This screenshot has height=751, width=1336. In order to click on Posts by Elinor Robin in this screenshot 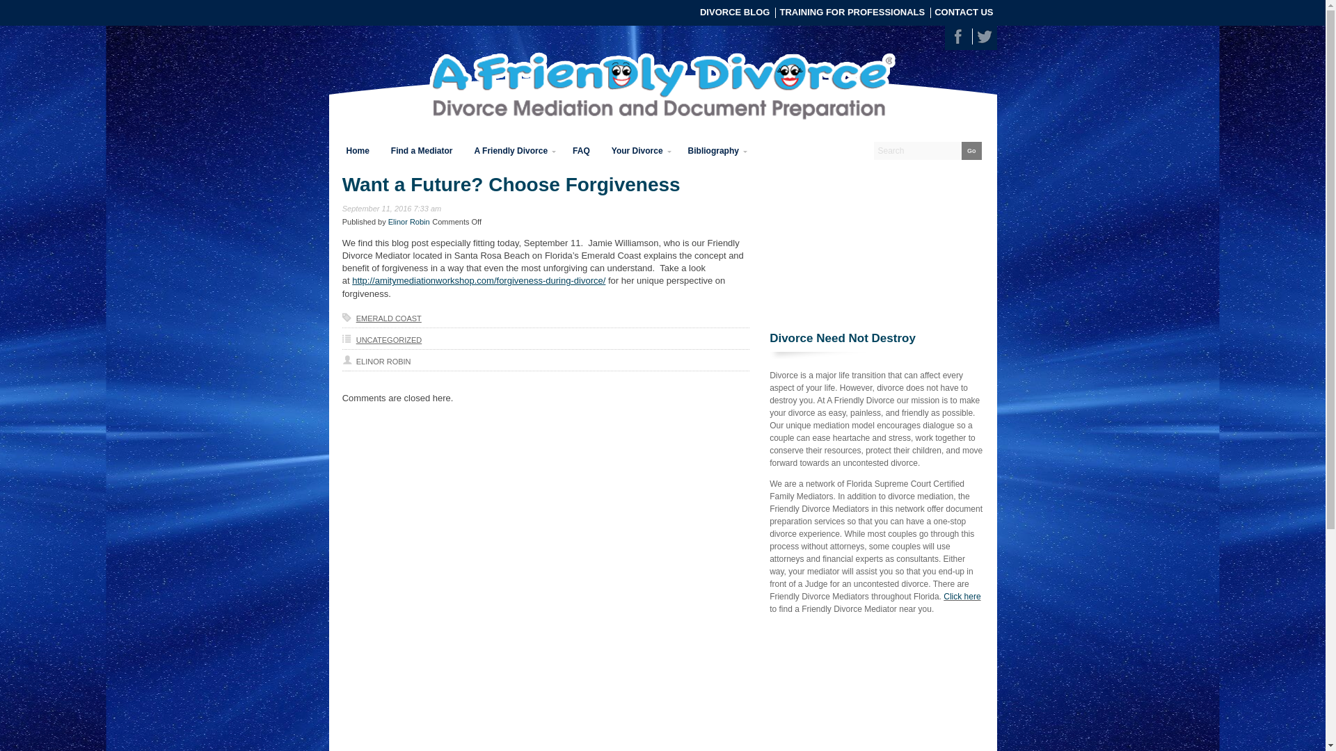, I will do `click(409, 222)`.